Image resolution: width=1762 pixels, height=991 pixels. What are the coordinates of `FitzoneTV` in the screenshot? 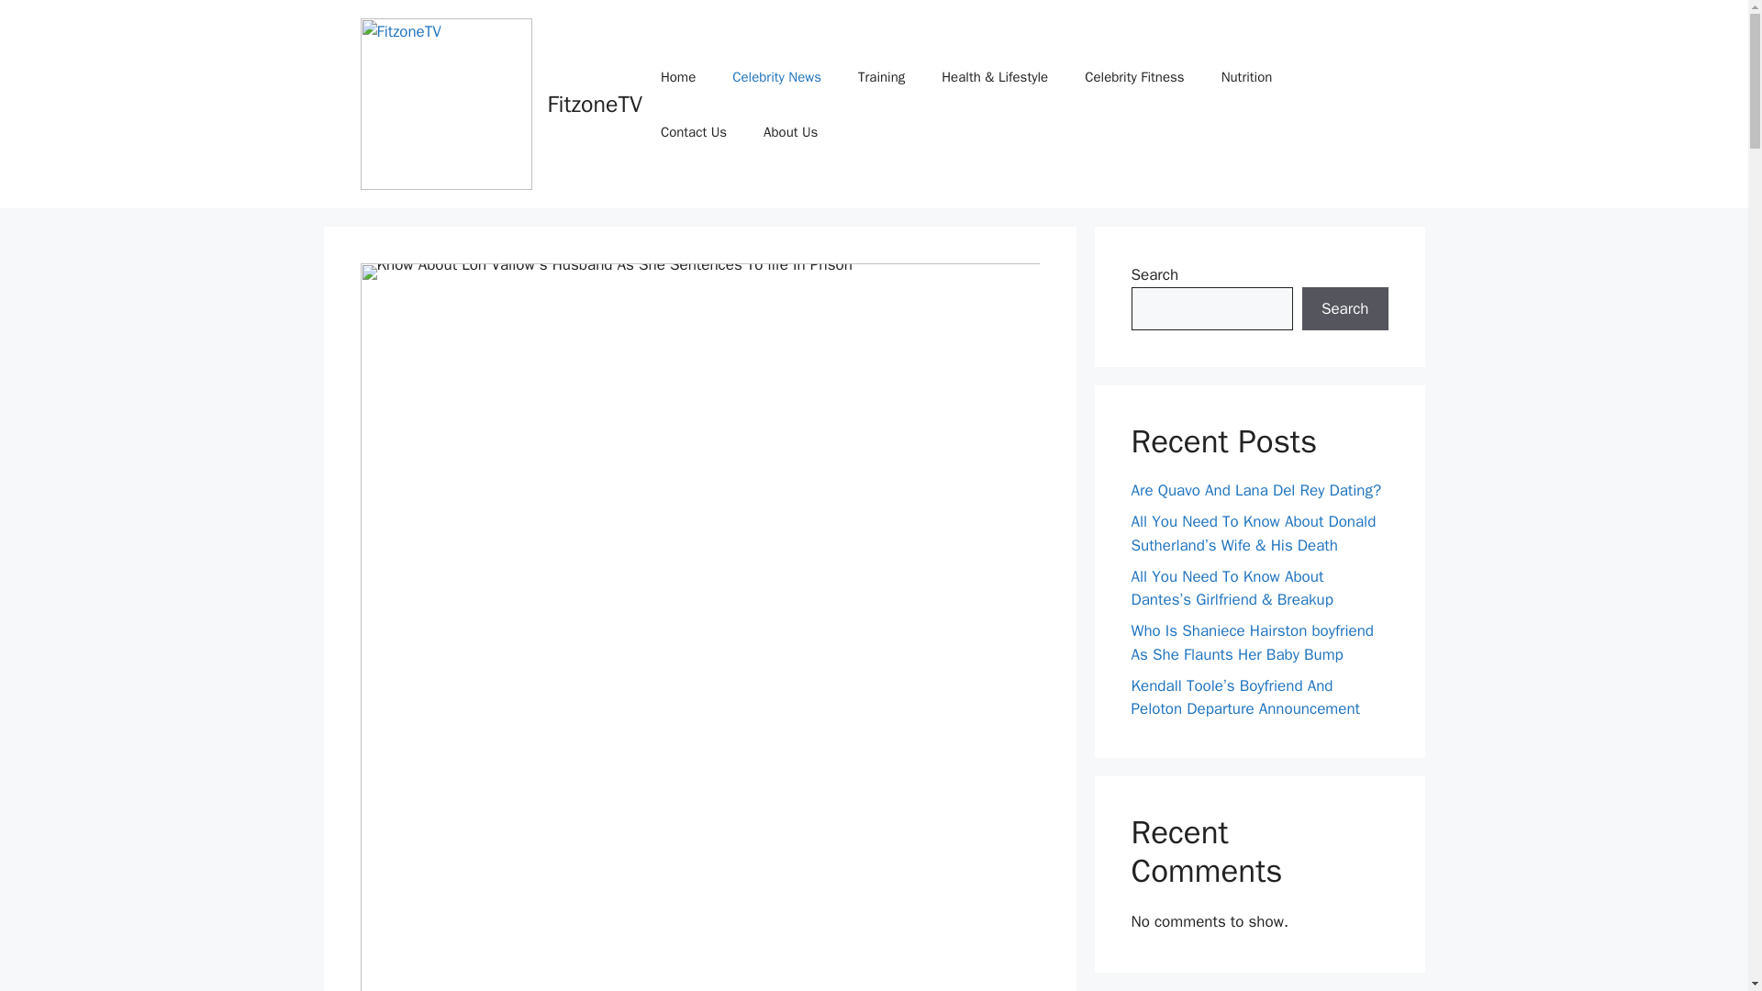 It's located at (593, 104).